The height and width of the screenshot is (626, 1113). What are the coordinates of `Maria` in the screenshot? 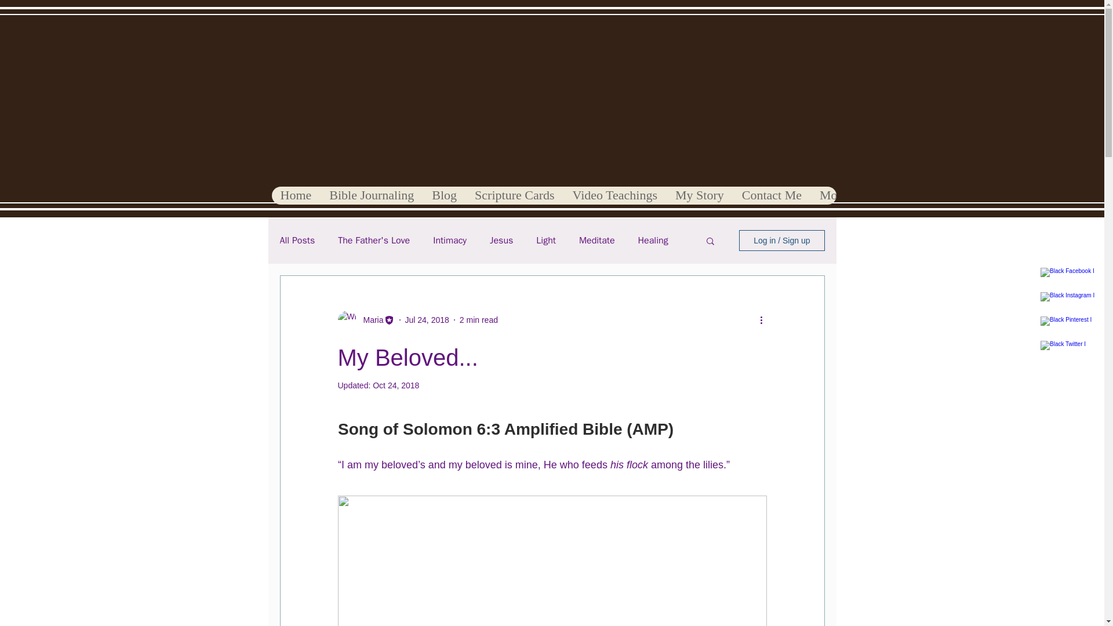 It's located at (369, 320).